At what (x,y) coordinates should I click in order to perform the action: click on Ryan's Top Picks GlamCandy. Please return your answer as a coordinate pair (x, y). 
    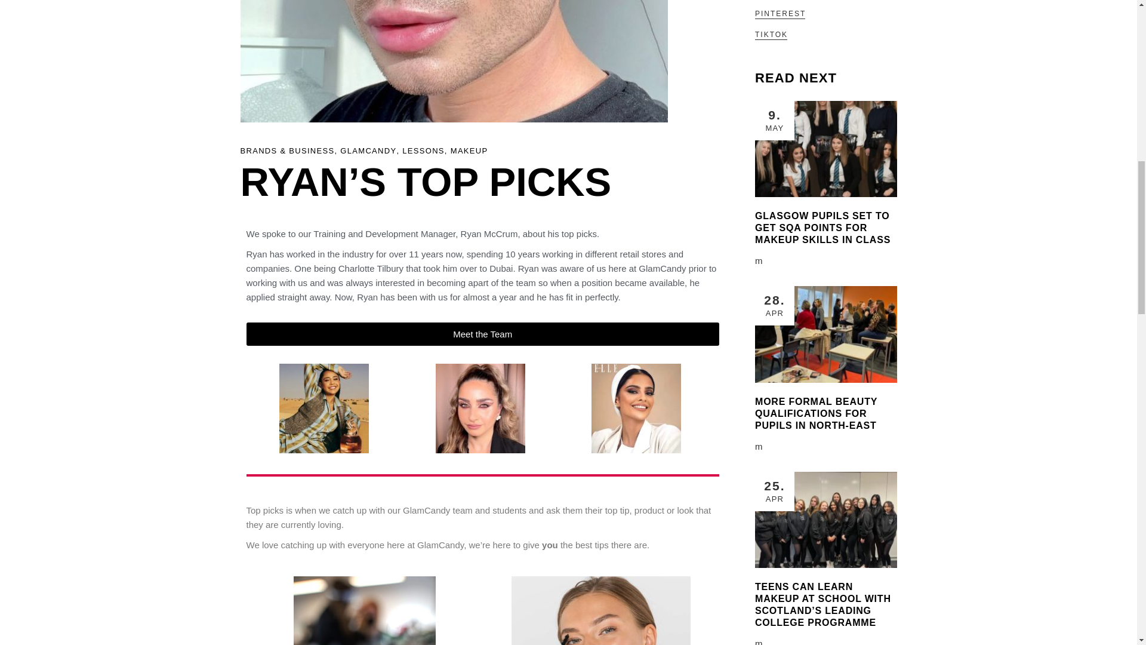
    Looking at the image, I should click on (480, 408).